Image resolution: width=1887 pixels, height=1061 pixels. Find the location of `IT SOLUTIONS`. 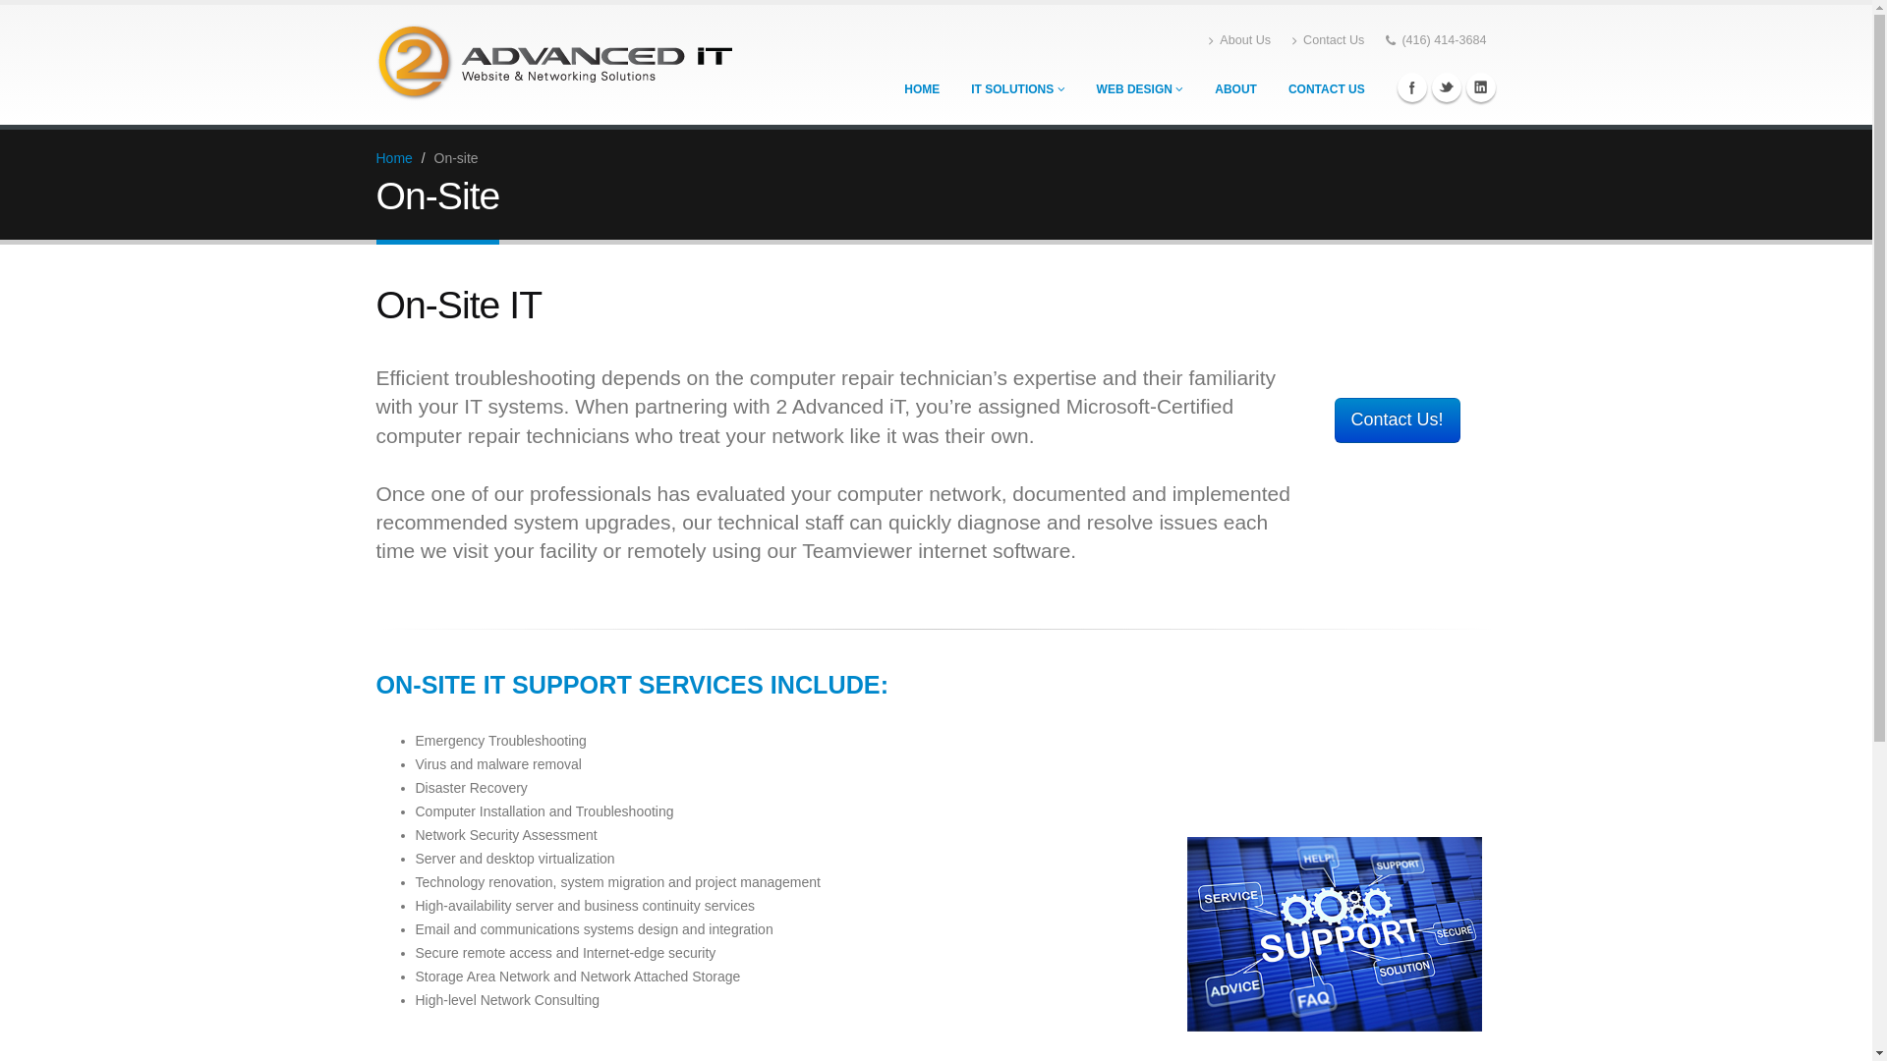

IT SOLUTIONS is located at coordinates (1017, 89).